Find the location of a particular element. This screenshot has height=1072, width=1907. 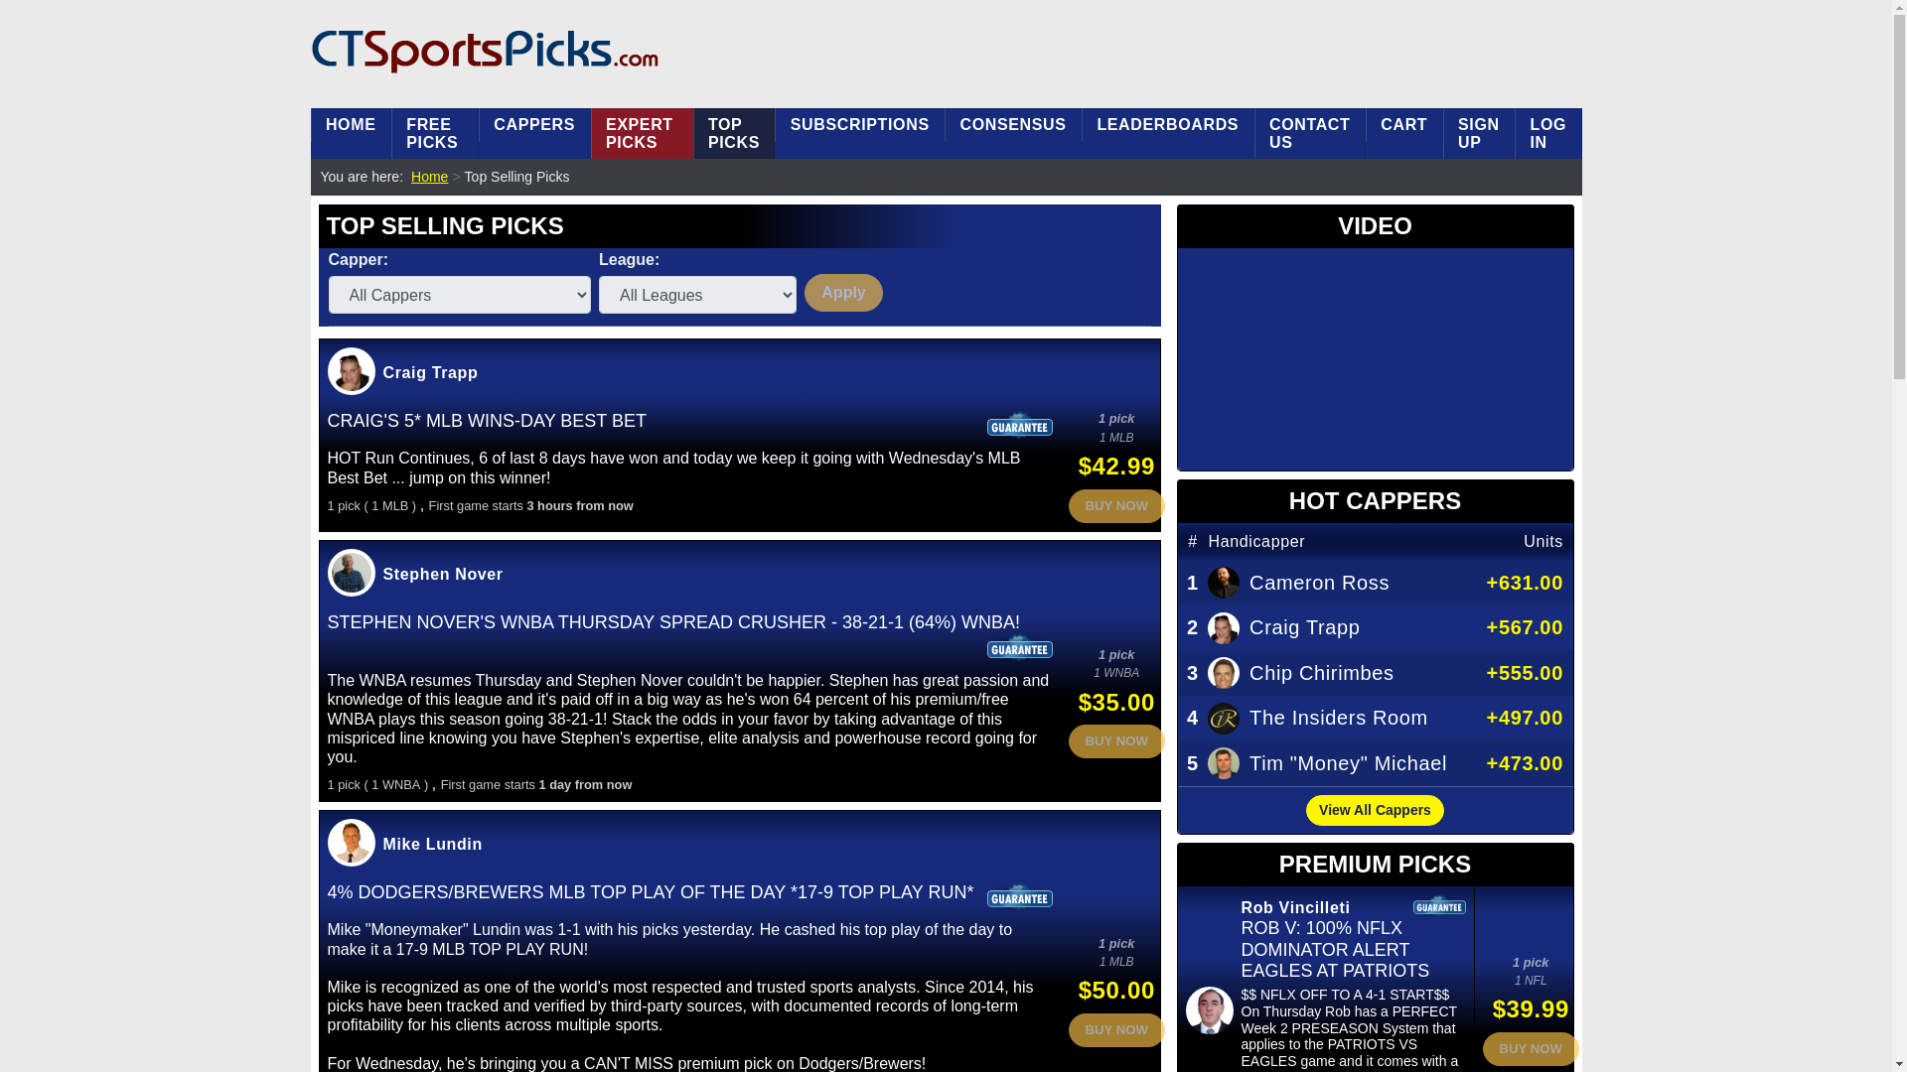

CART is located at coordinates (1404, 125).